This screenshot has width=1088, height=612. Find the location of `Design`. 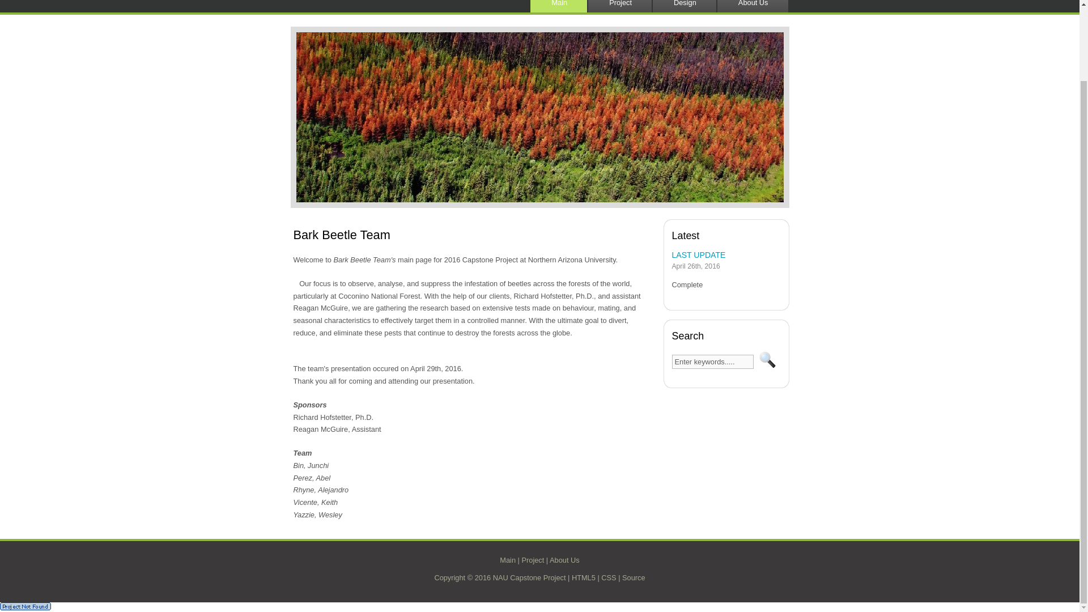

Design is located at coordinates (687, 6).